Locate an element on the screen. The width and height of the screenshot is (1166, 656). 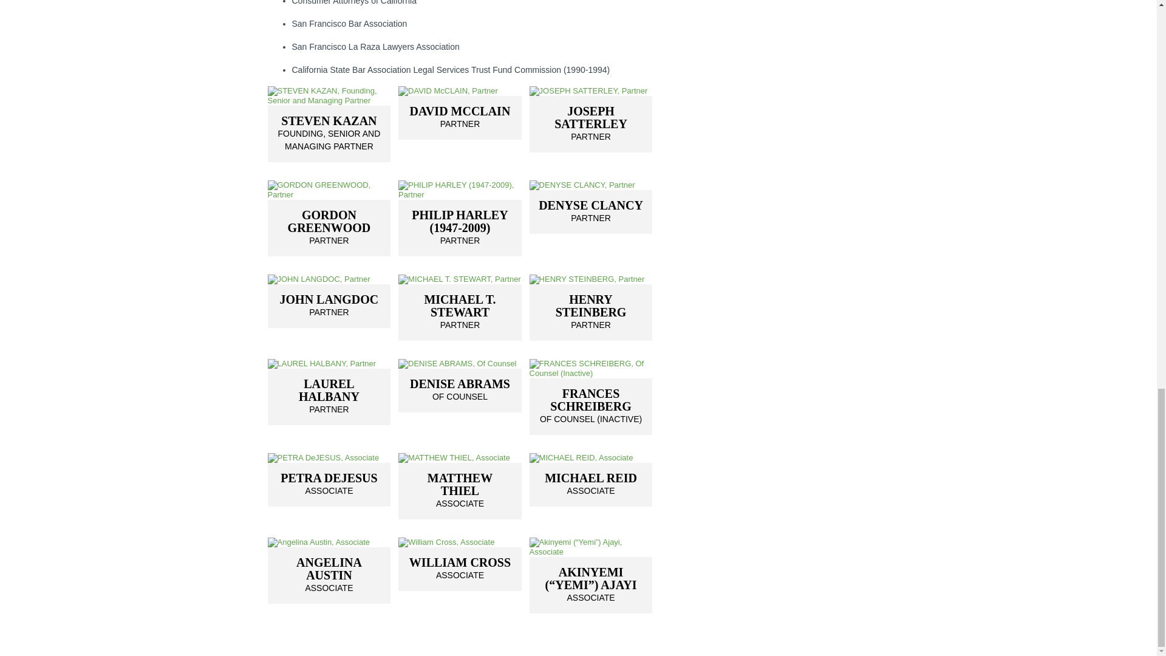
JOSEPH SATTERLEY, Partner is located at coordinates (591, 91).